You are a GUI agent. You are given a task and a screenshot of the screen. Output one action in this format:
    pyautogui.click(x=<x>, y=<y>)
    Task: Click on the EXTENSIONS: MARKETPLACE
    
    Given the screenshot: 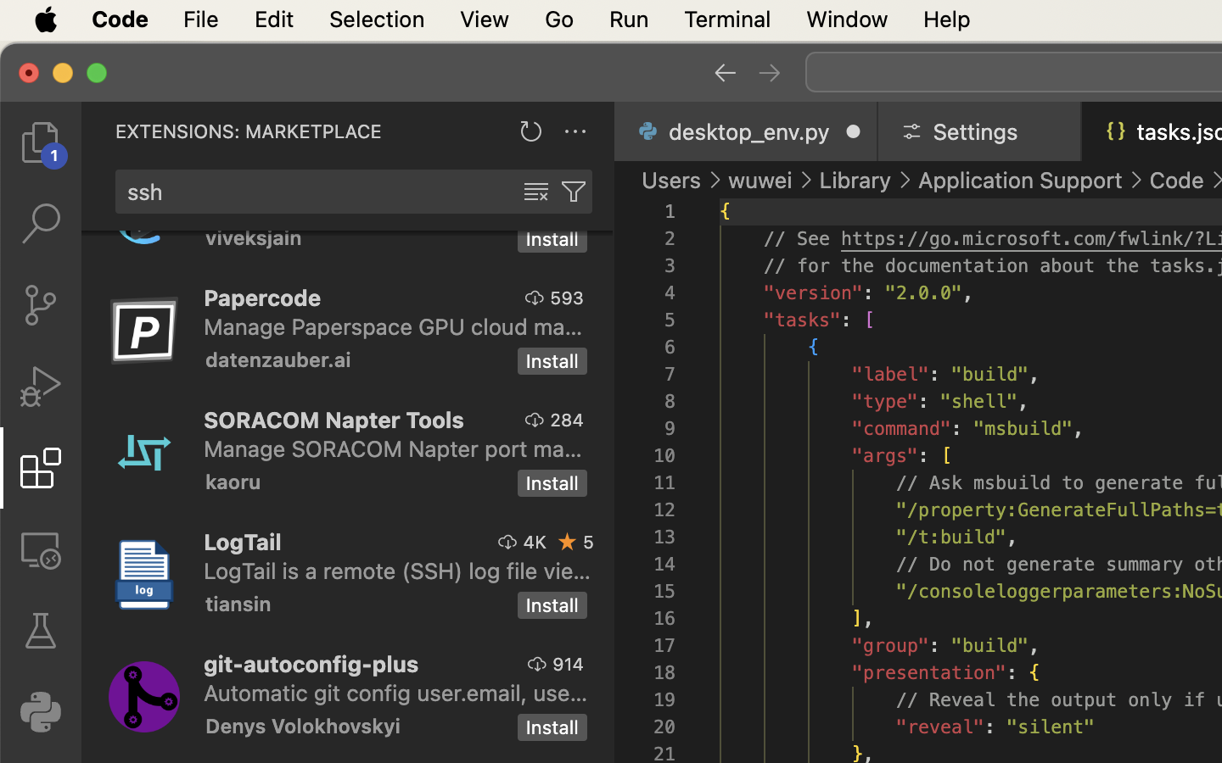 What is the action you would take?
    pyautogui.click(x=249, y=131)
    